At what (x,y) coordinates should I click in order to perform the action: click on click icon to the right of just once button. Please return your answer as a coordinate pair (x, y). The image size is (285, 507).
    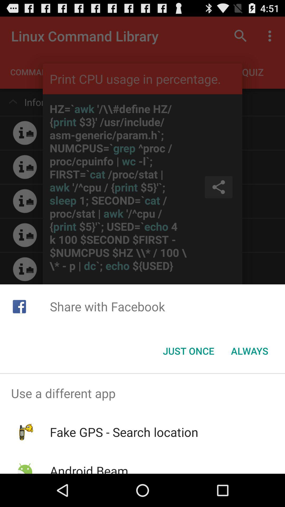
    Looking at the image, I should click on (250, 351).